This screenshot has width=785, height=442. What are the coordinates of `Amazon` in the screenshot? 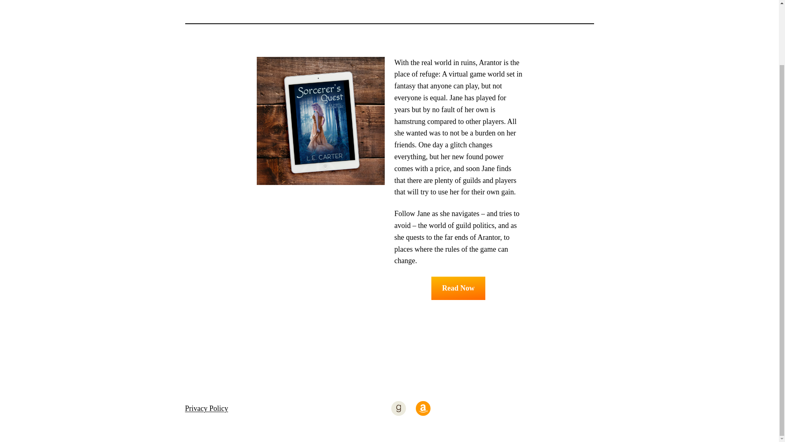 It's located at (423, 408).